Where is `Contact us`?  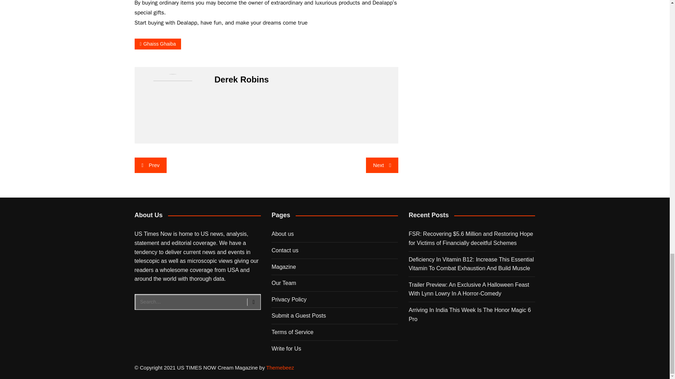
Contact us is located at coordinates (285, 251).